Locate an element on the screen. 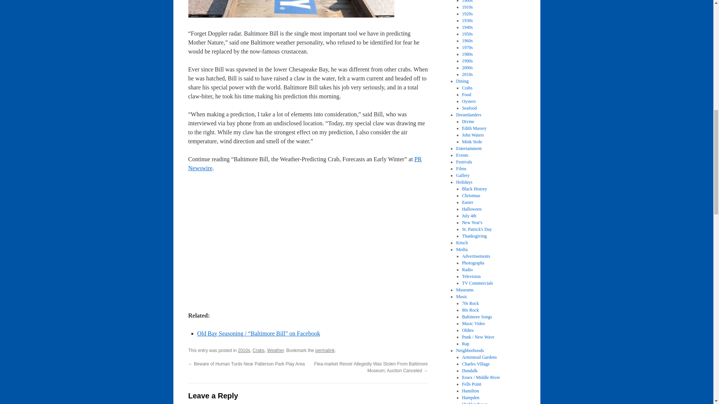 This screenshot has width=719, height=404. PR Newswire is located at coordinates (304, 163).